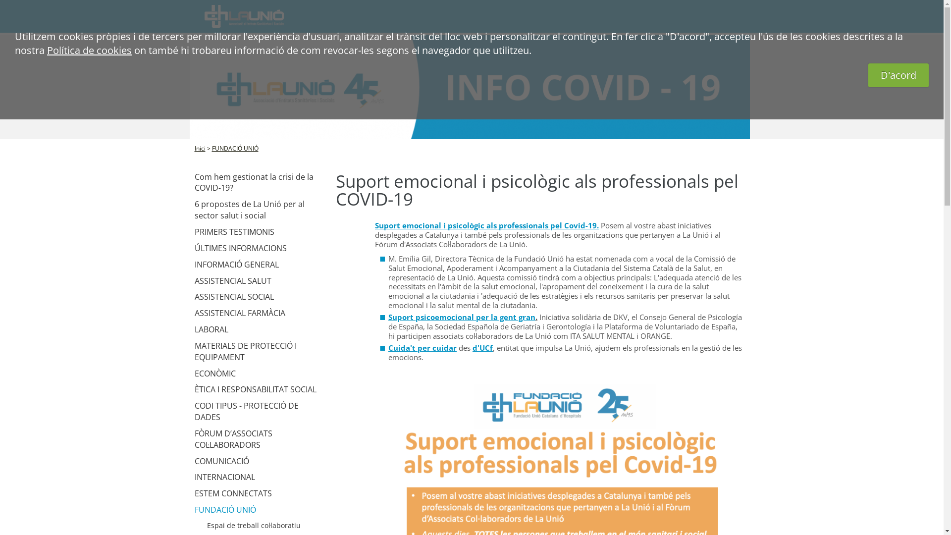 The height and width of the screenshot is (535, 951). I want to click on d'UCf, so click(482, 348).